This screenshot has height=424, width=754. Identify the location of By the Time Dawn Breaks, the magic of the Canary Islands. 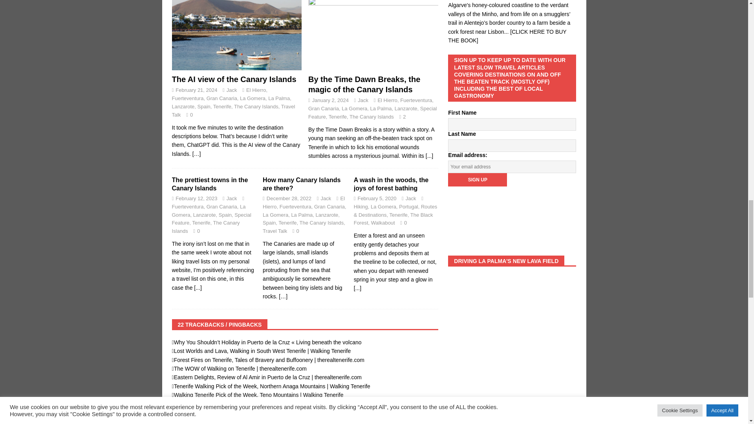
(364, 84).